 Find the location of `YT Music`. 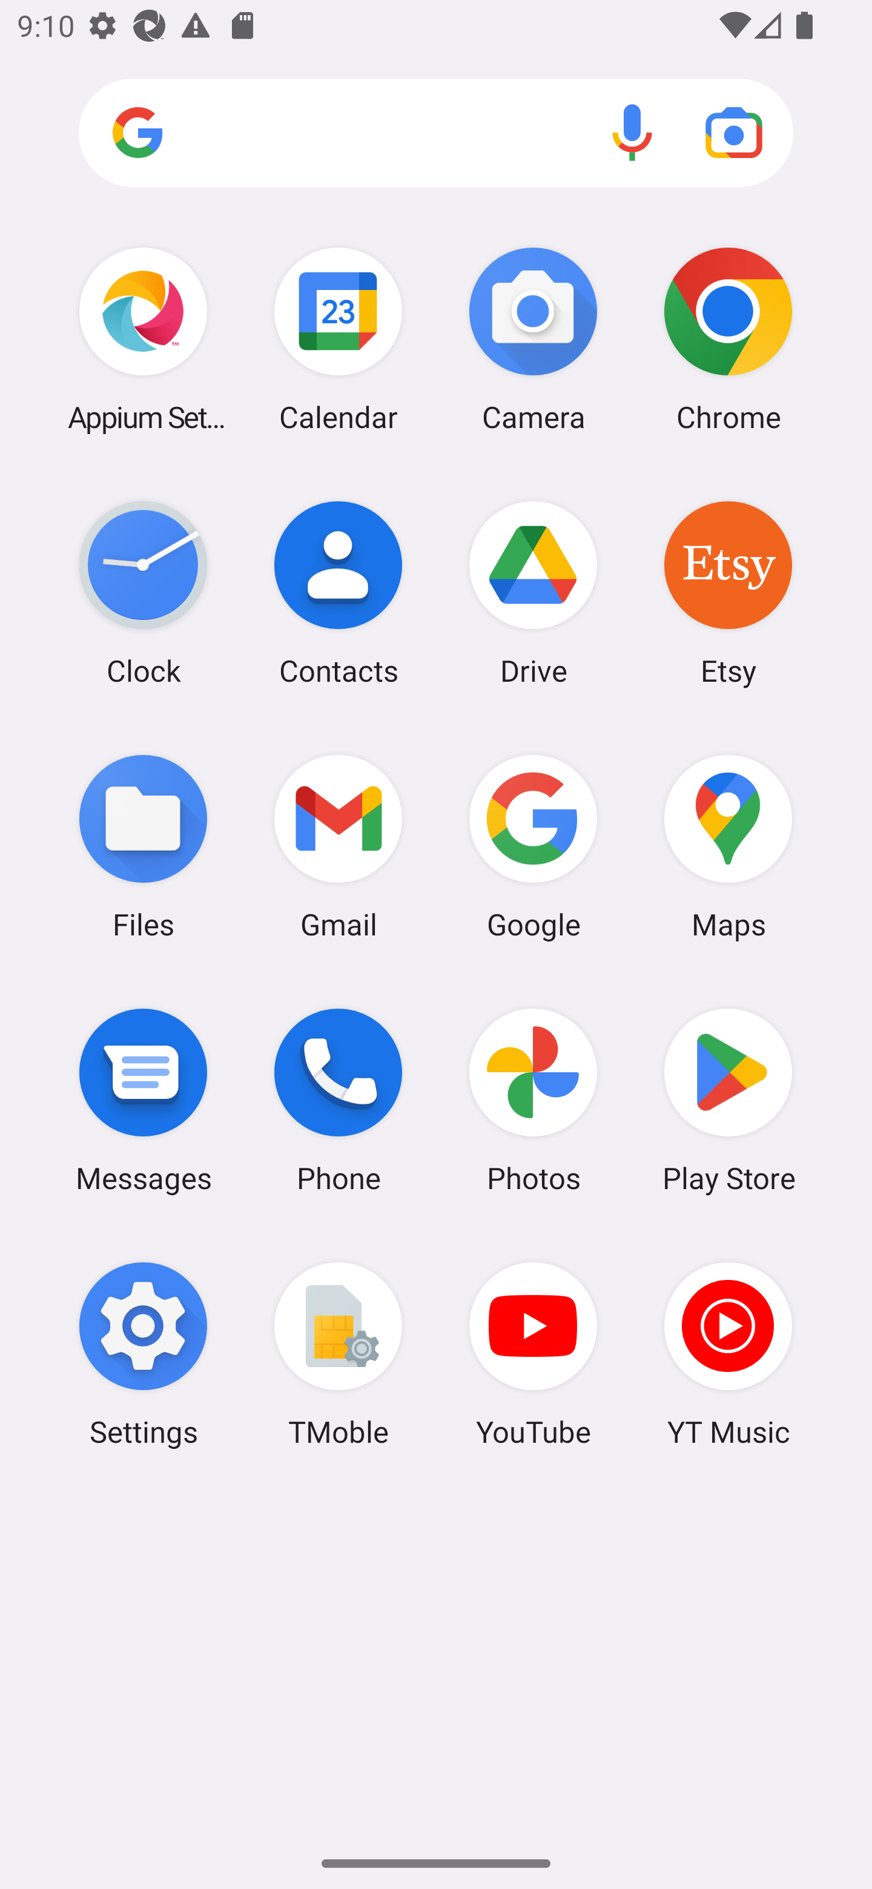

YT Music is located at coordinates (728, 1354).